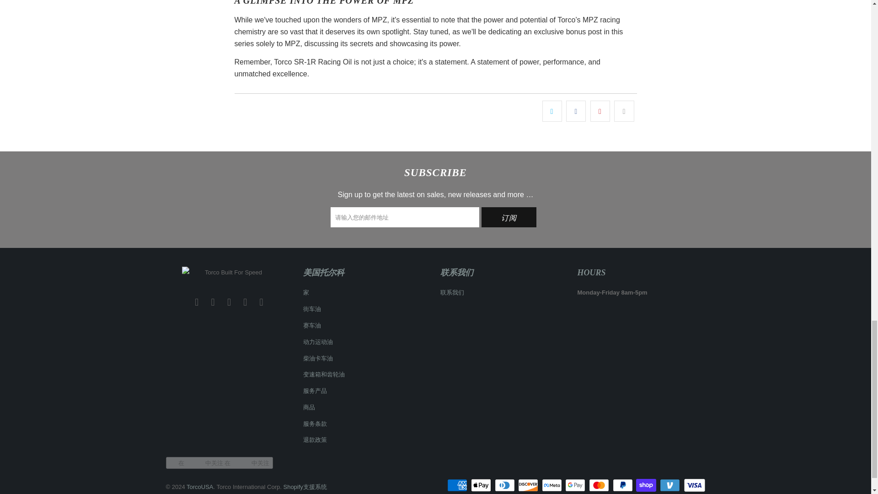  What do you see at coordinates (671, 485) in the screenshot?
I see `Venmo` at bounding box center [671, 485].